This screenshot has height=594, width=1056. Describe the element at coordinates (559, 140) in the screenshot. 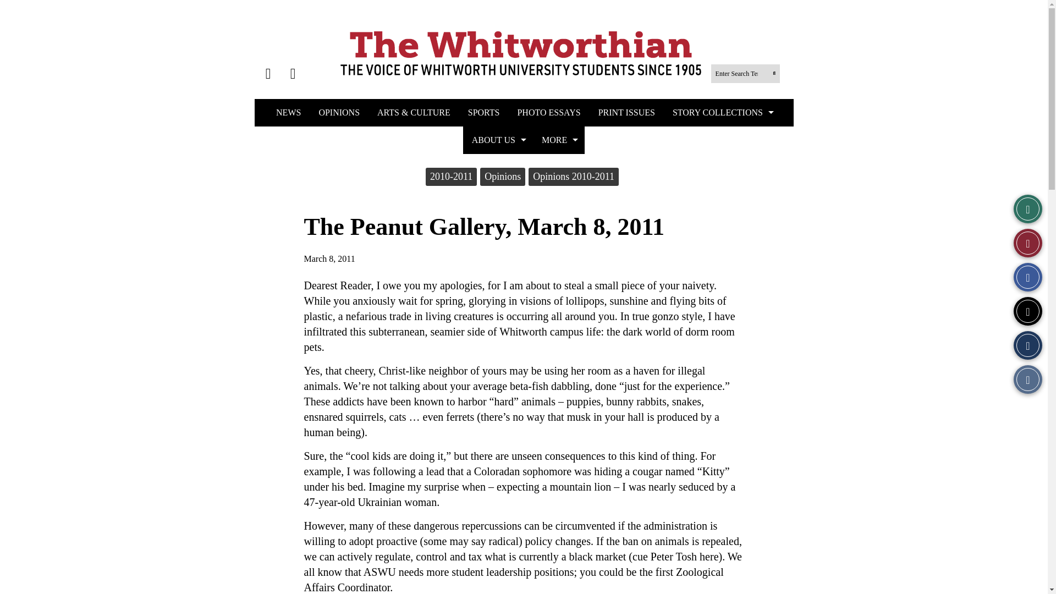

I see `MORE` at that location.